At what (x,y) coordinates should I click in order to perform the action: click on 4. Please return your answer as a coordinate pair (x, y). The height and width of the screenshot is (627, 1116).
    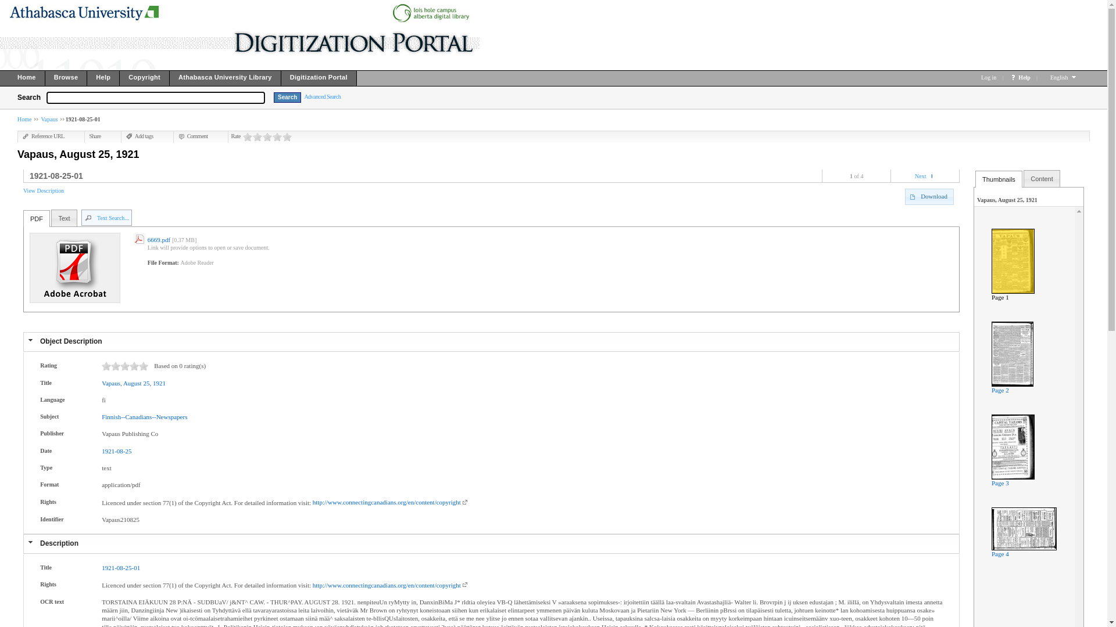
    Looking at the image, I should click on (277, 137).